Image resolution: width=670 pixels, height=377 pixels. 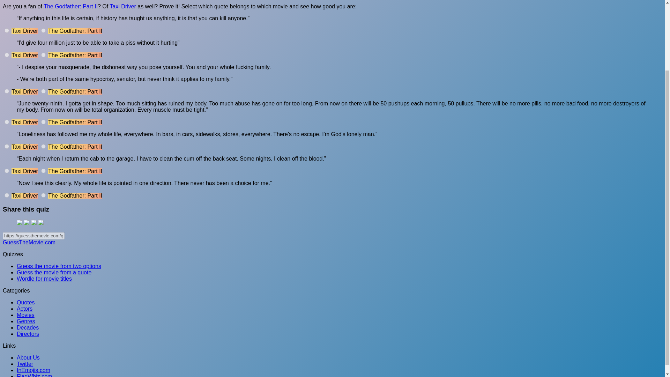 I want to click on Guess the movie from a quote, so click(x=54, y=272).